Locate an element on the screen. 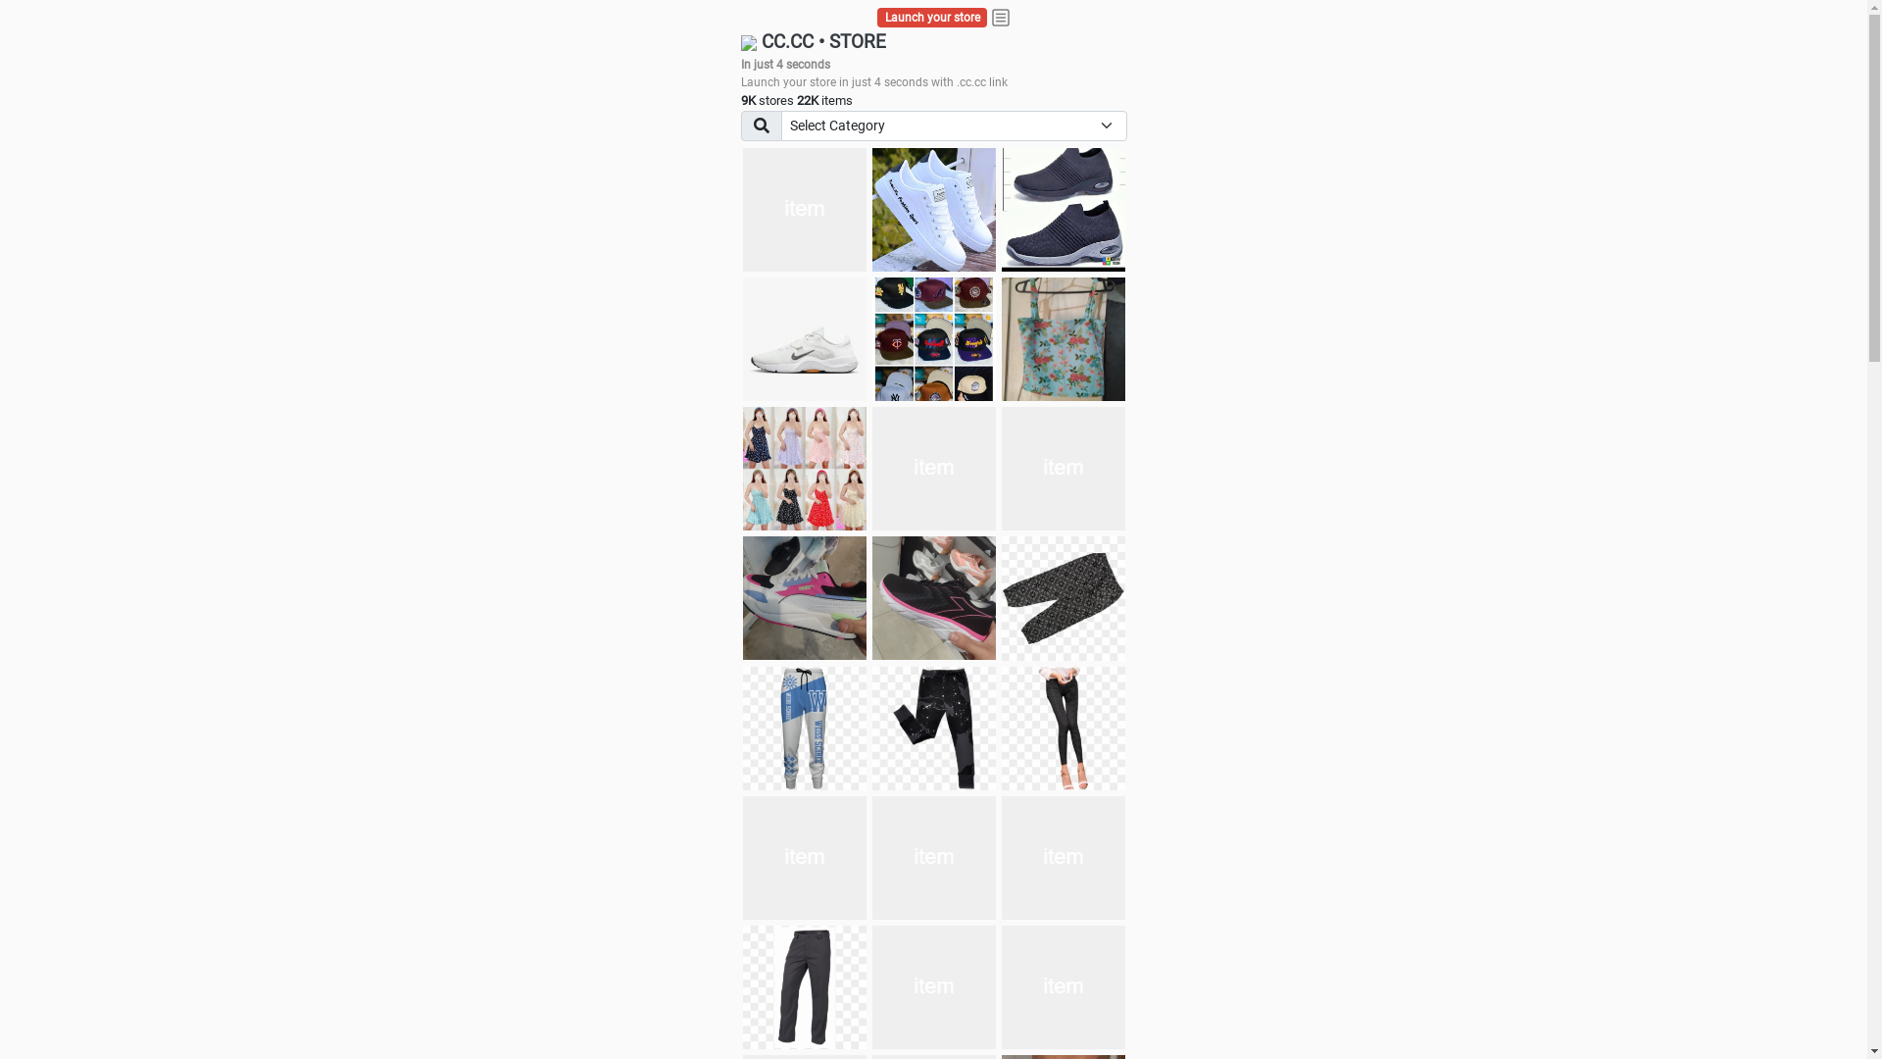 This screenshot has height=1059, width=1882. Short pant is located at coordinates (1064, 598).